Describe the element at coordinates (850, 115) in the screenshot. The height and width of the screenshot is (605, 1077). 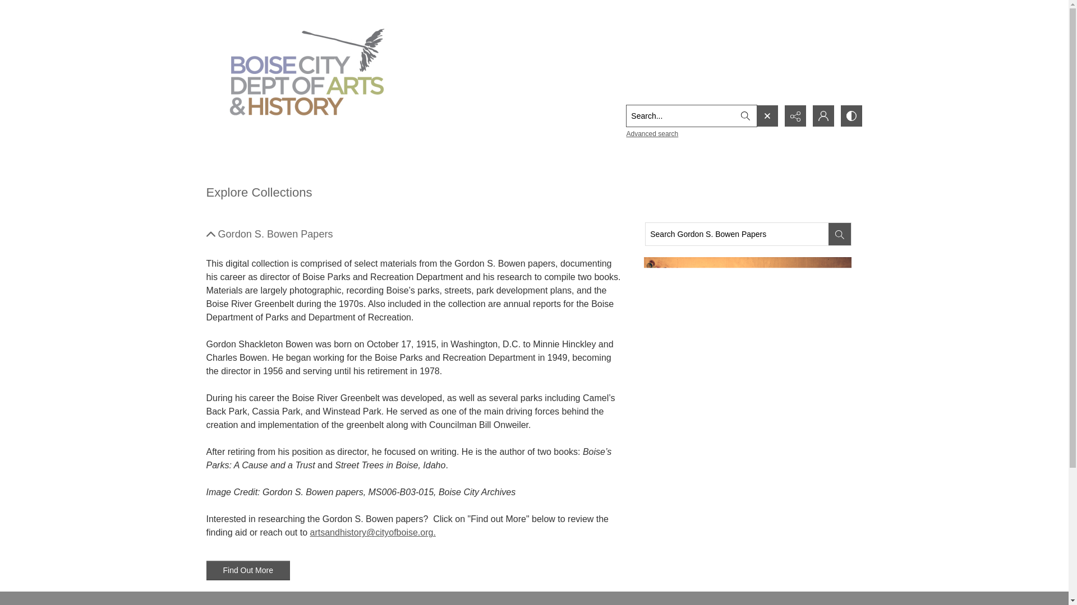
I see `Switch between contrast modes` at that location.